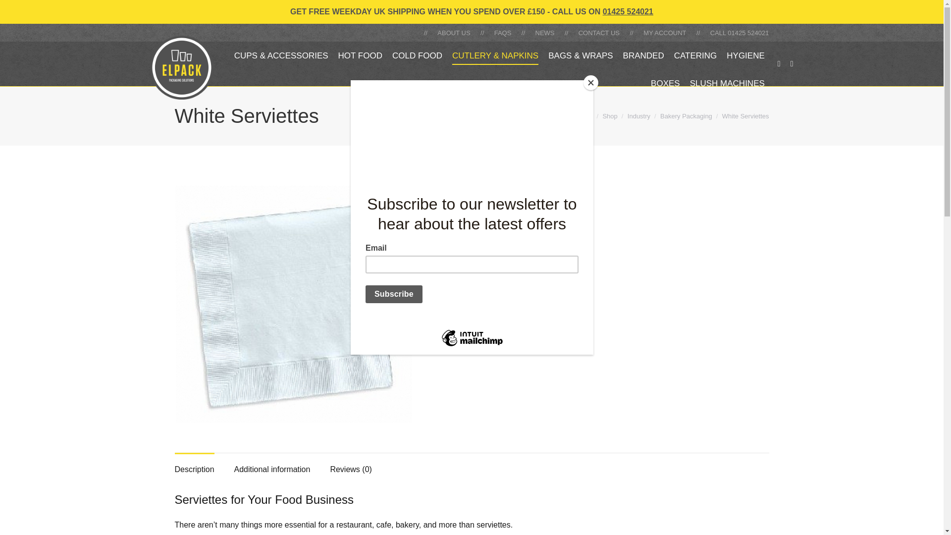 The width and height of the screenshot is (951, 535). I want to click on Shop, so click(609, 115).